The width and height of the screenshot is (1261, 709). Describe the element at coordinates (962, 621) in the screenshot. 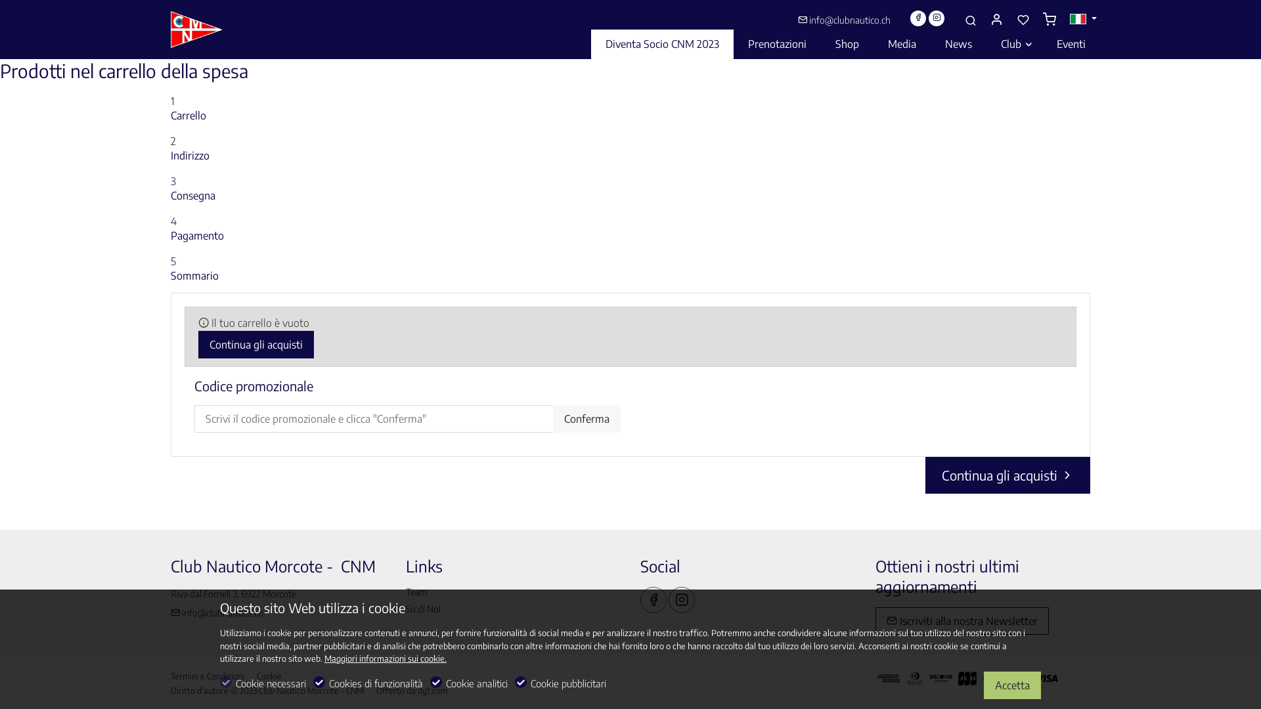

I see `Iscriviti alla nostra Newsletter` at that location.